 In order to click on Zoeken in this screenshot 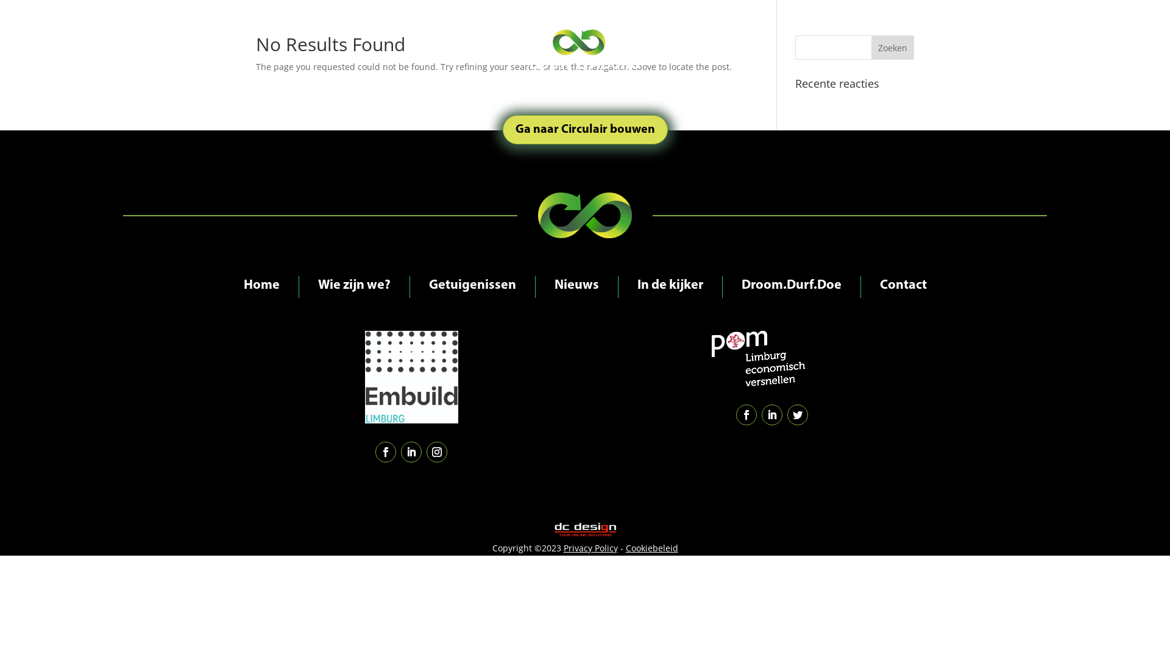, I will do `click(893, 48)`.